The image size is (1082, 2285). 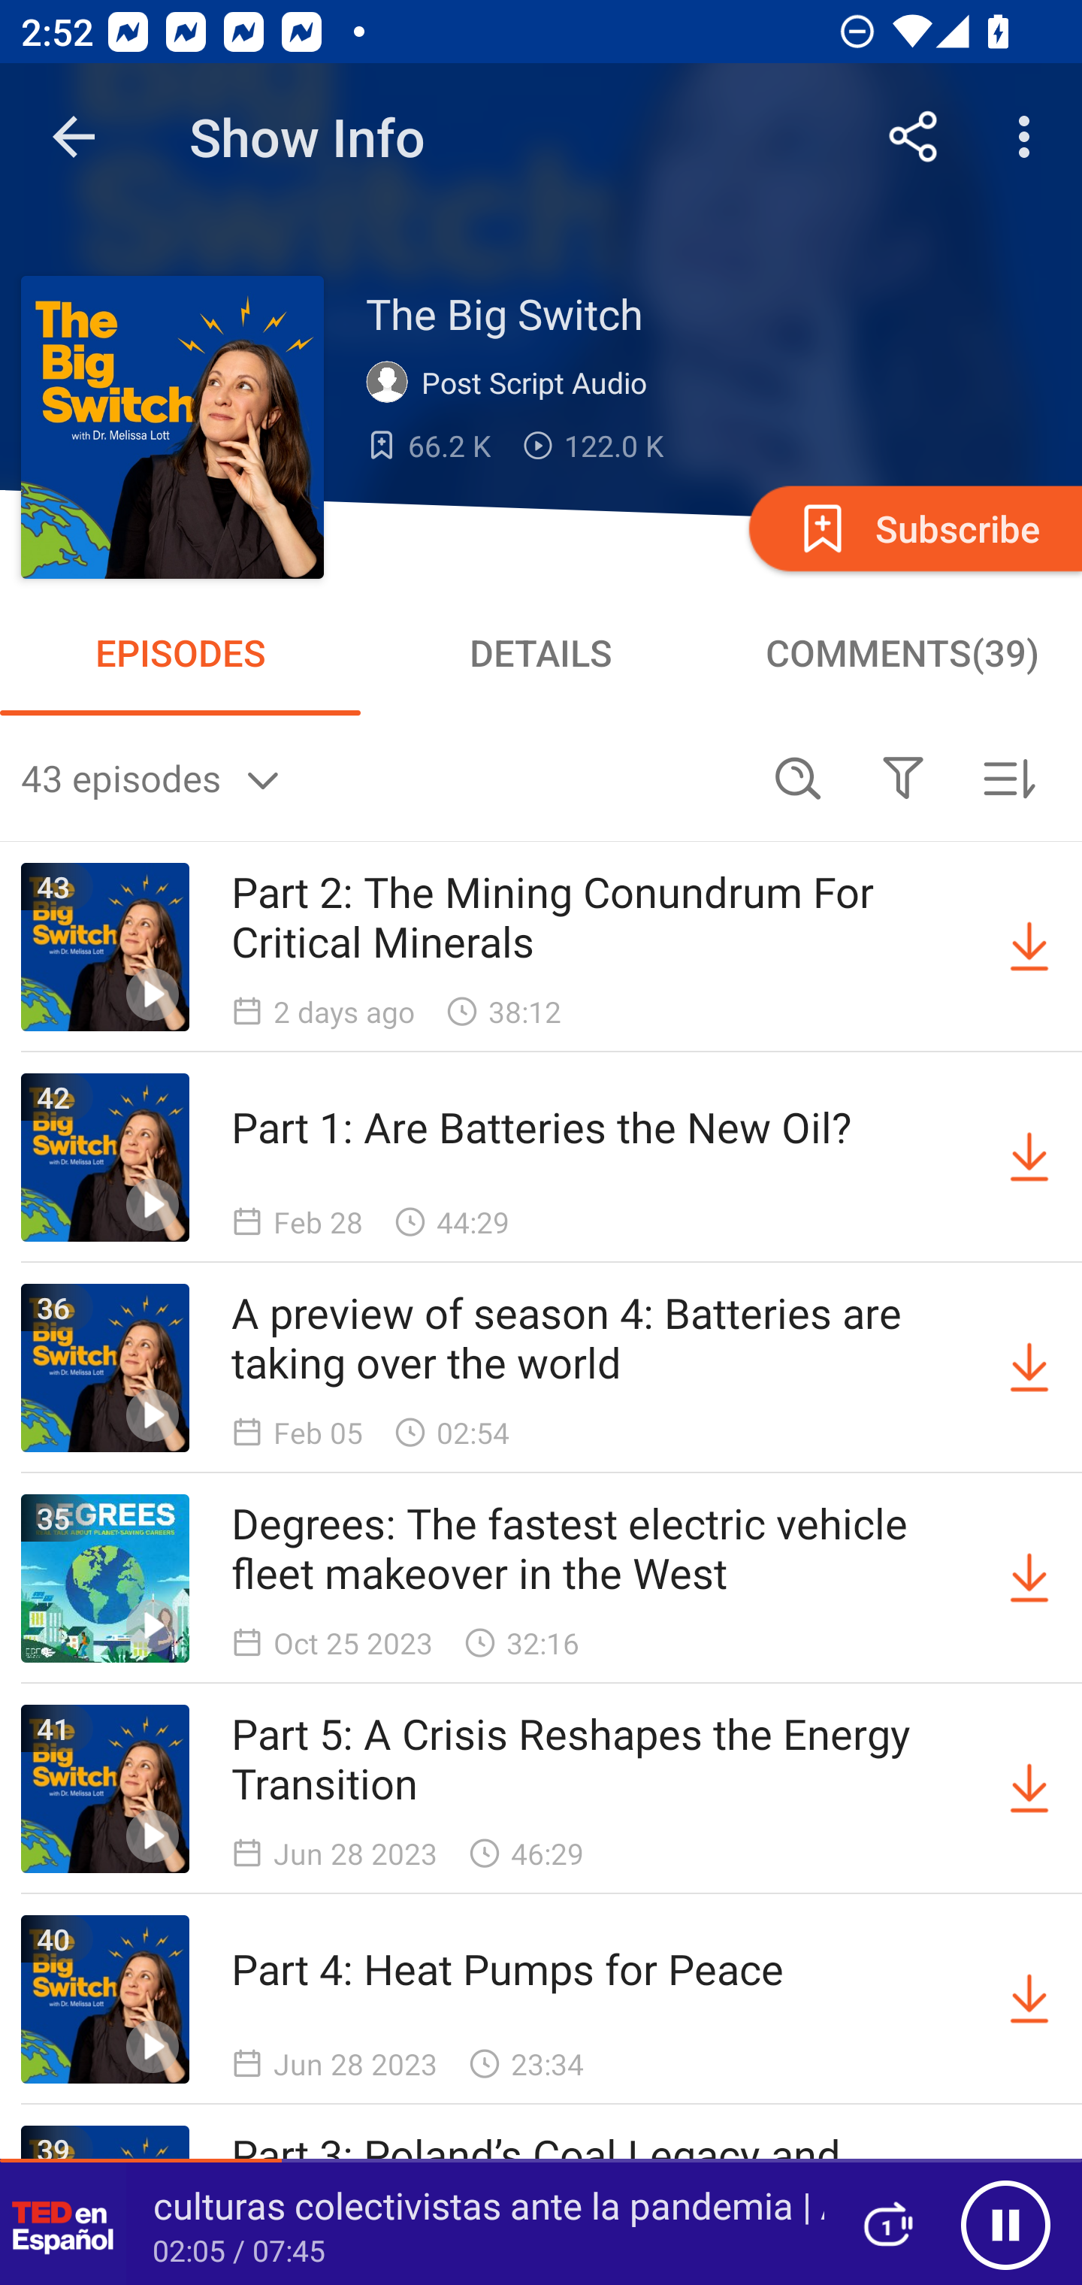 I want to click on Share, so click(x=914, y=137).